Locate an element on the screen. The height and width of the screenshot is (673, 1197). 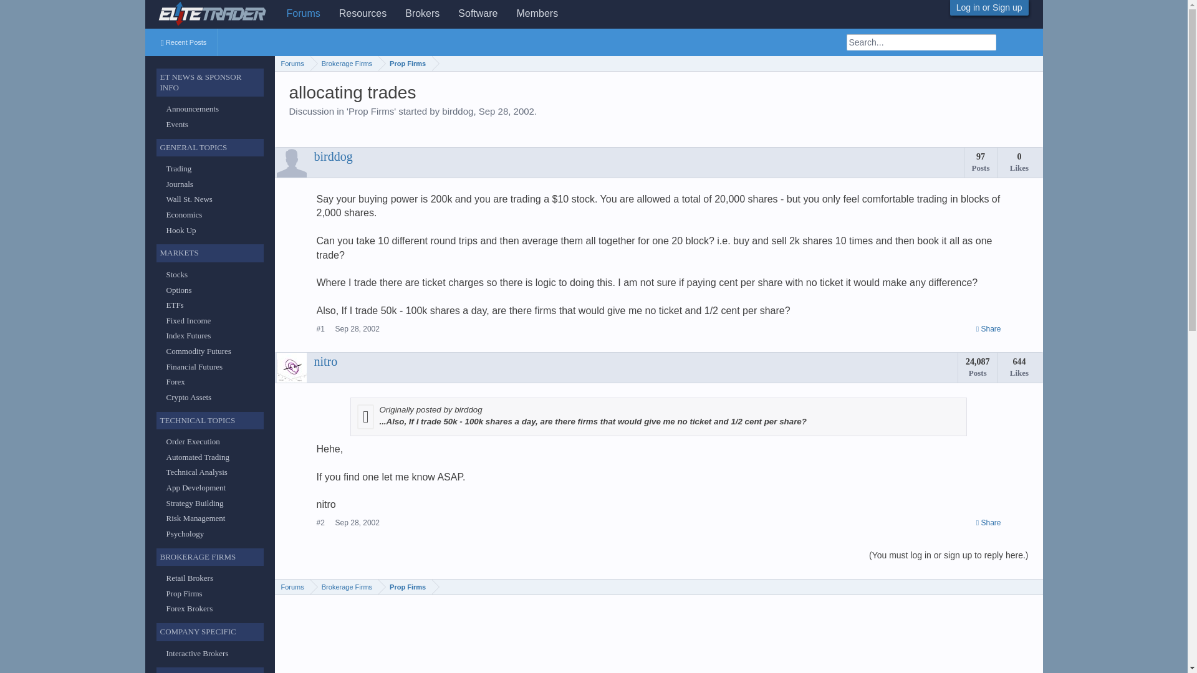
Stocks is located at coordinates (177, 274).